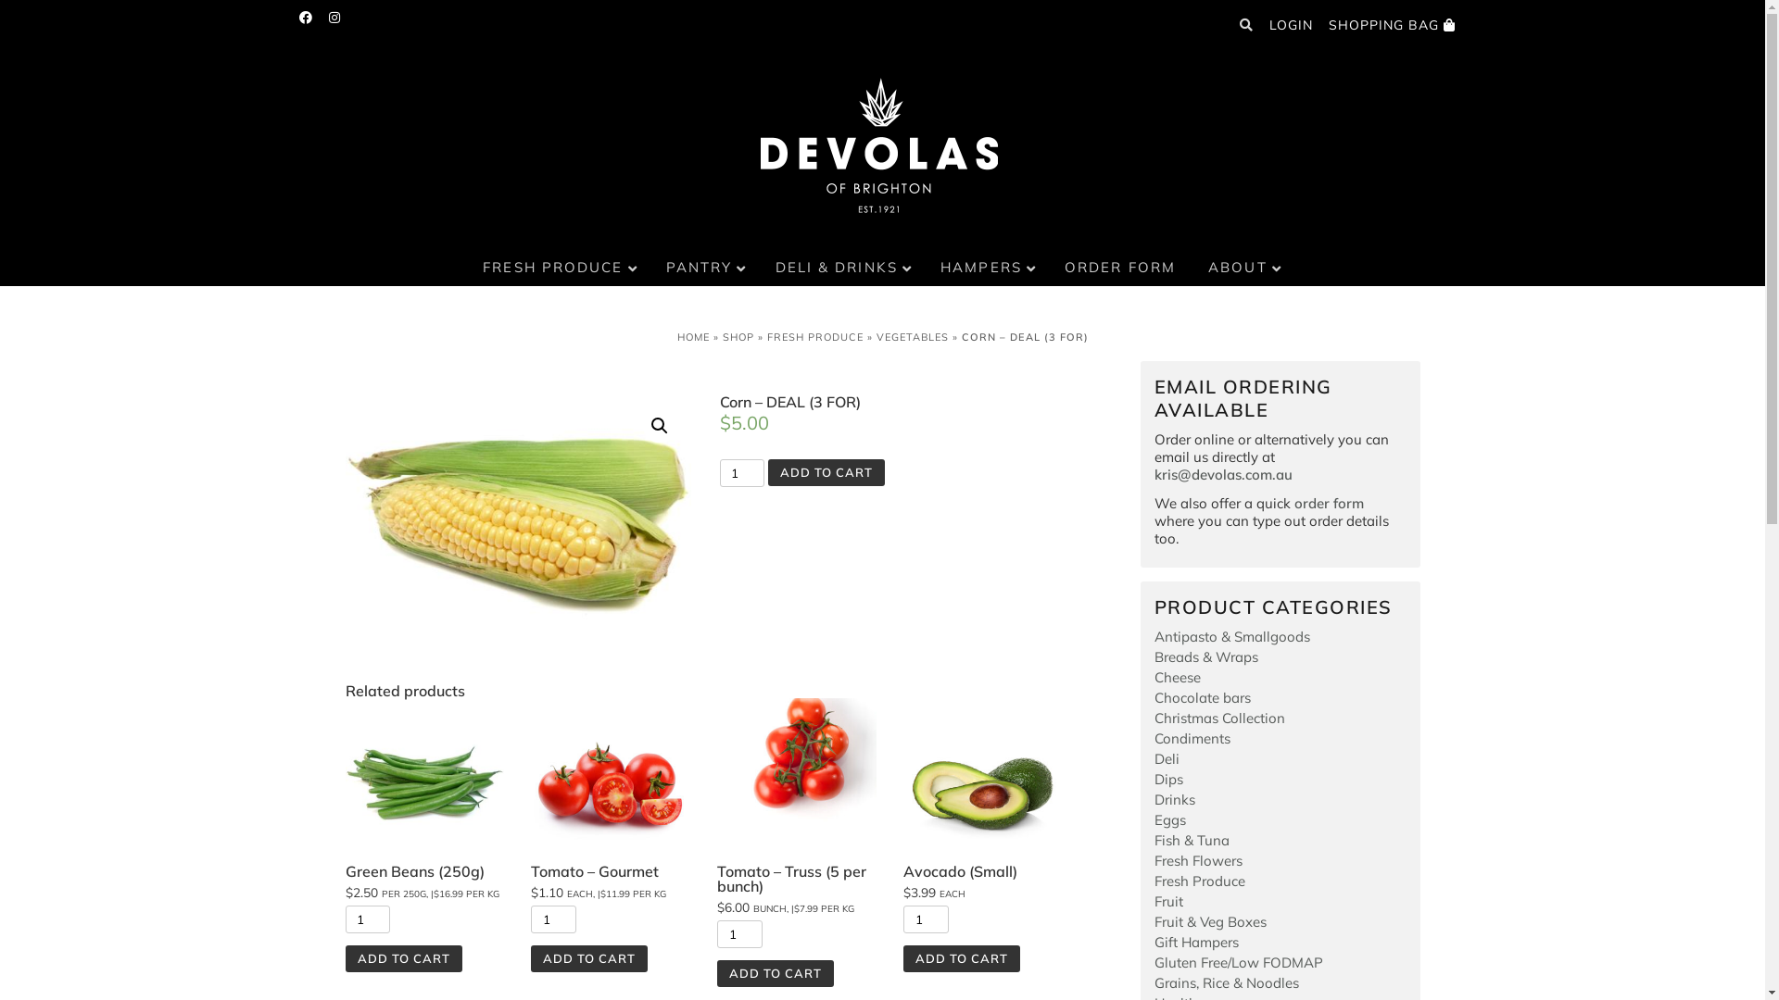 This screenshot has width=1779, height=1000. Describe the element at coordinates (1329, 504) in the screenshot. I see `order form` at that location.